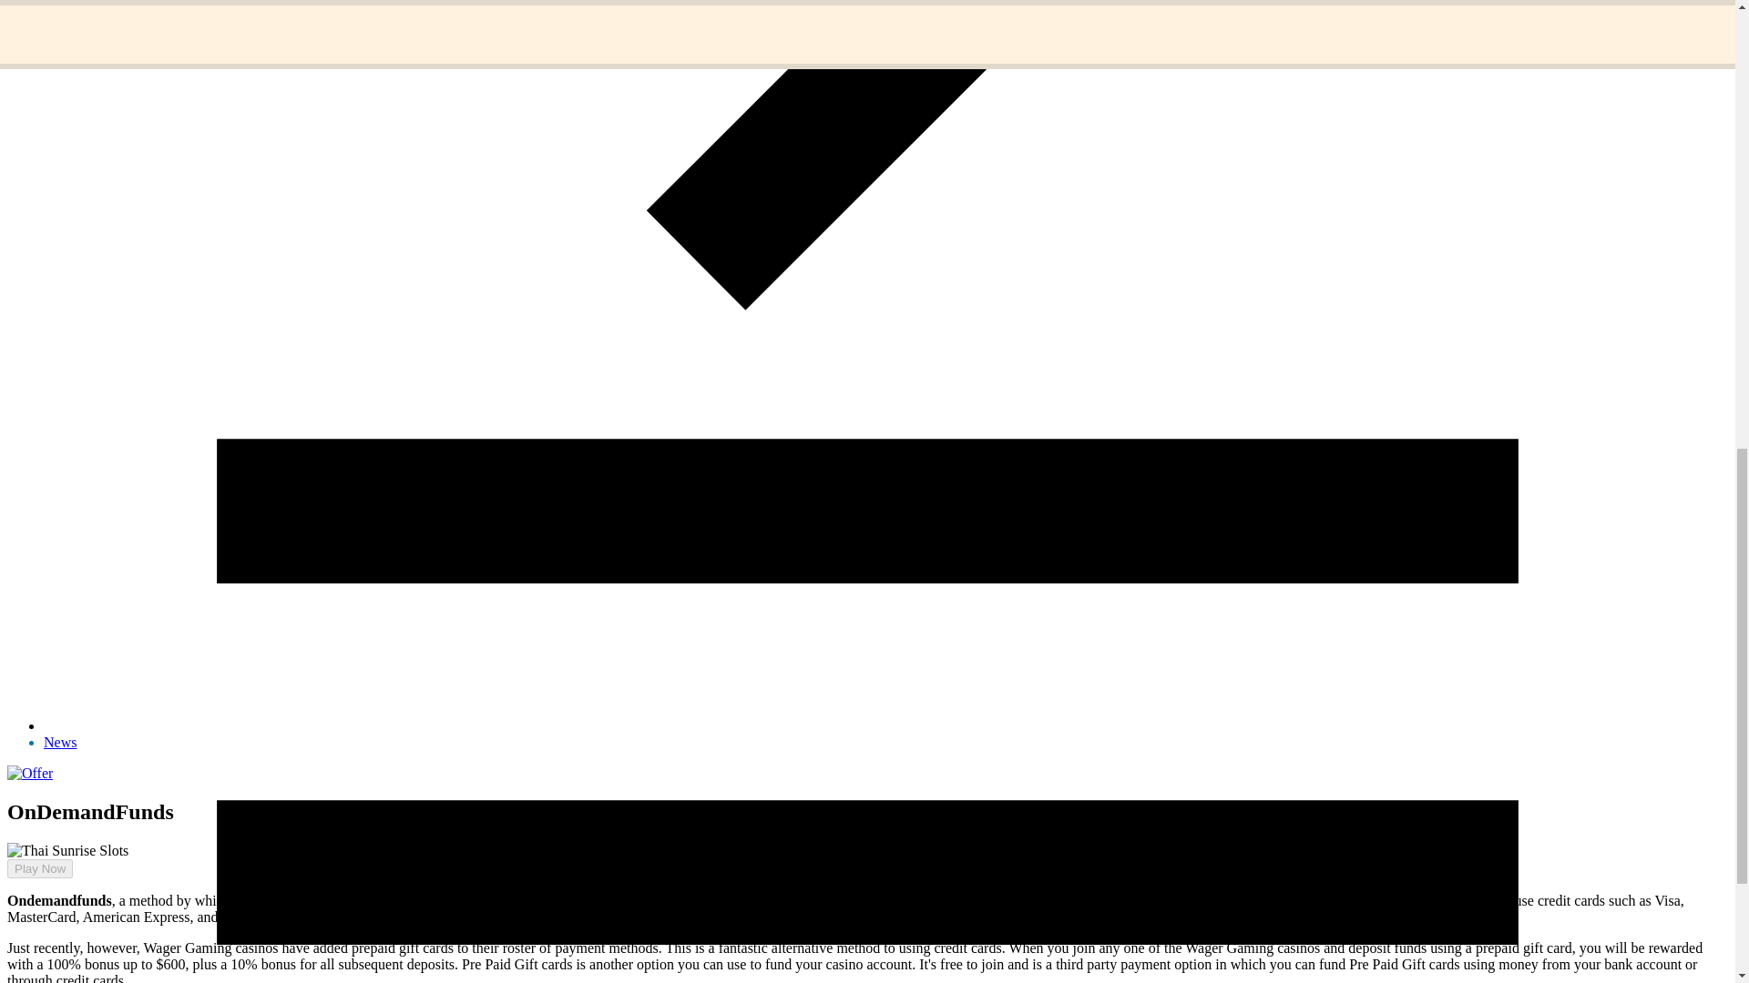 This screenshot has height=983, width=1749. What do you see at coordinates (40, 868) in the screenshot?
I see `Play Now` at bounding box center [40, 868].